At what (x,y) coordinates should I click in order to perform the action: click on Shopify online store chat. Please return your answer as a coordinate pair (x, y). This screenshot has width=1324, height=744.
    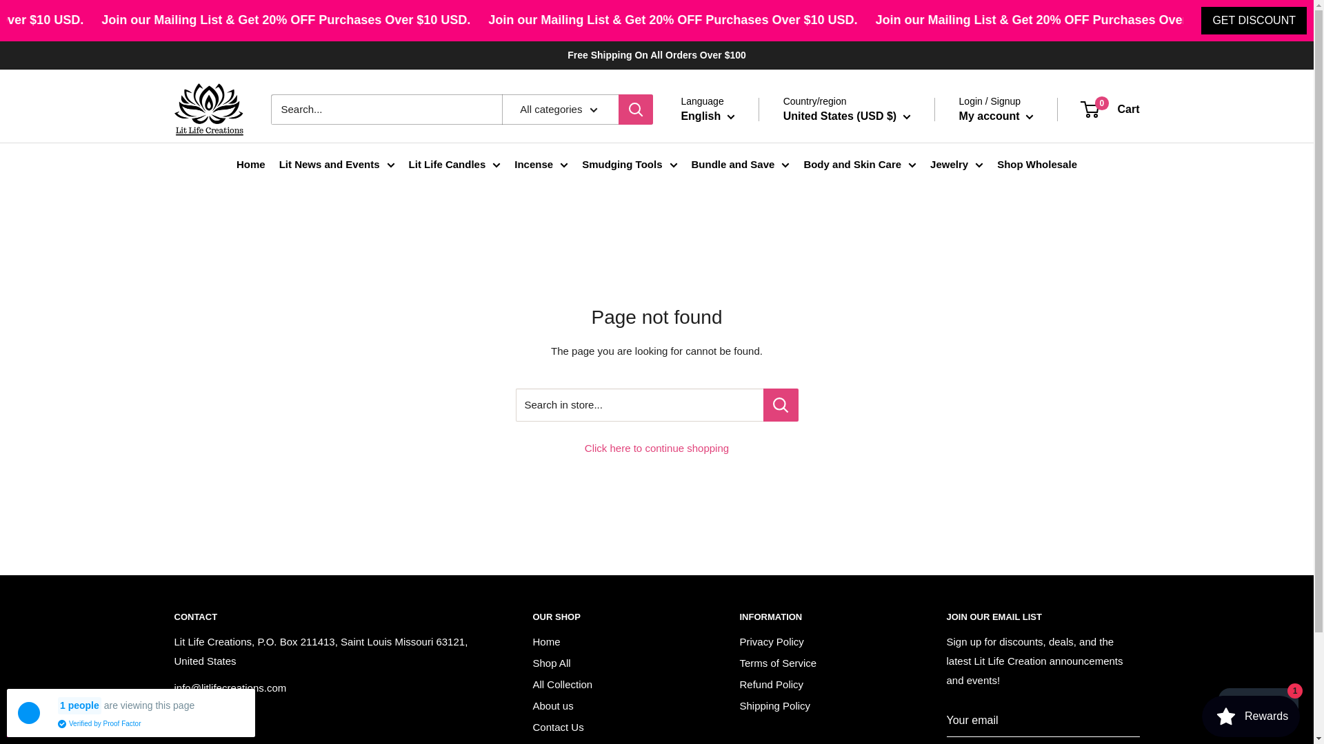
    Looking at the image, I should click on (1258, 710).